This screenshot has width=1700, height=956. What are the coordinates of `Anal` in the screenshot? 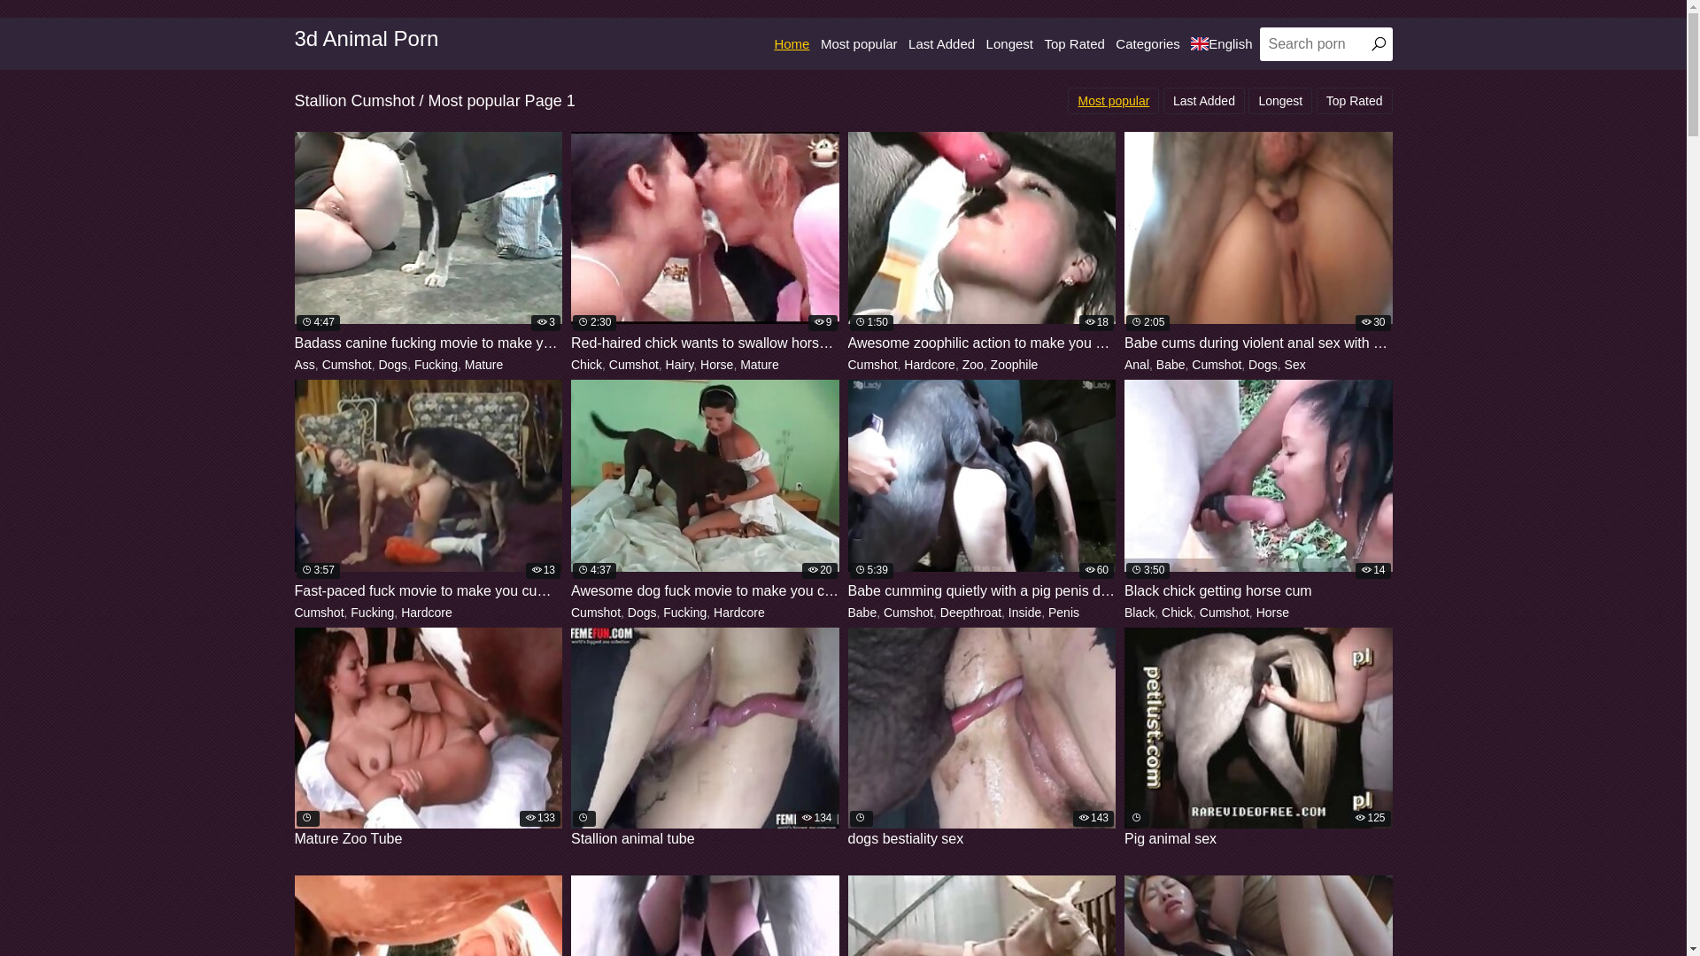 It's located at (1137, 365).